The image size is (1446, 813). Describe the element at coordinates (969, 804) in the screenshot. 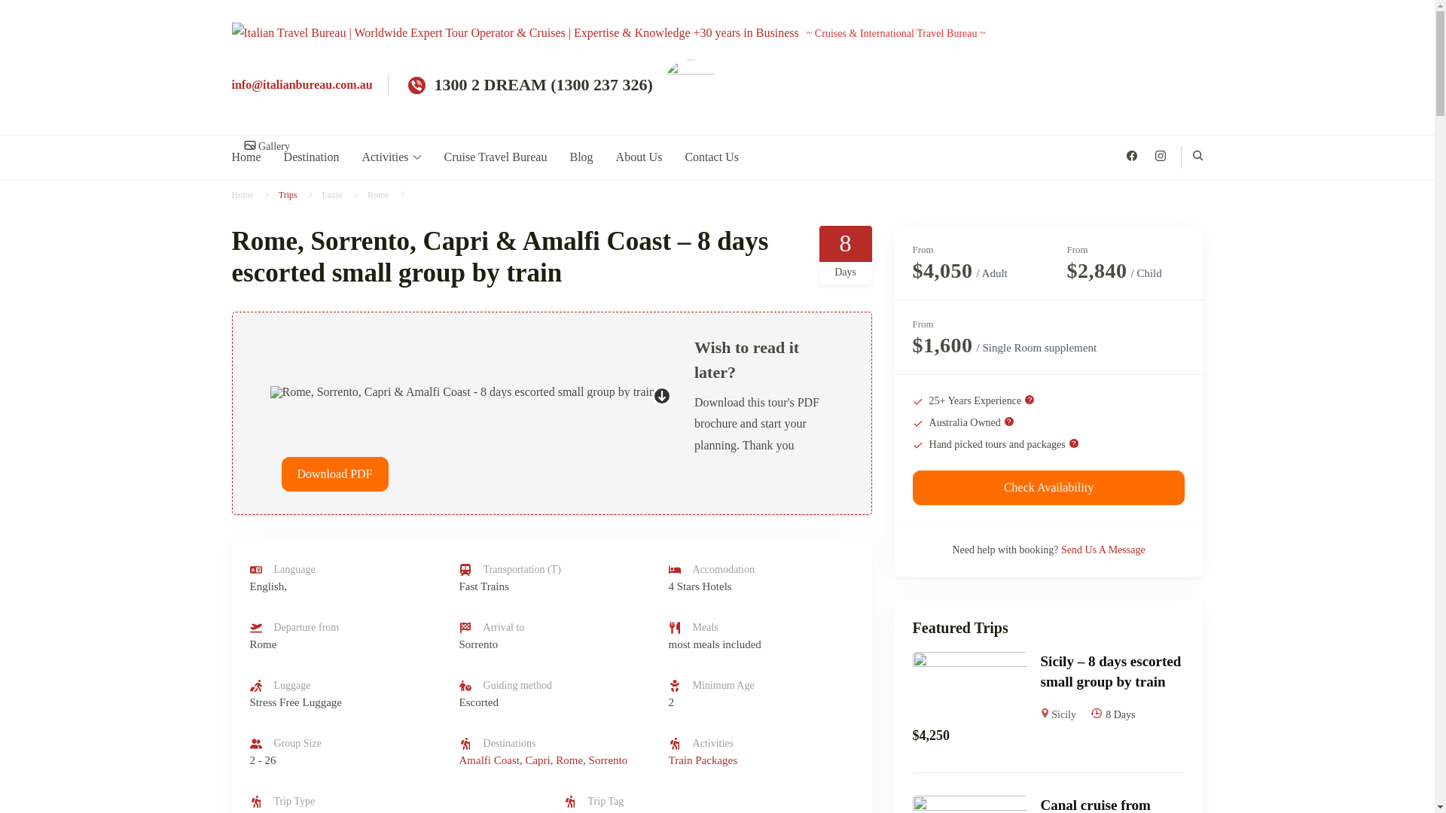

I see `Canal cruise from Venice to Padua or viceversa 3` at that location.